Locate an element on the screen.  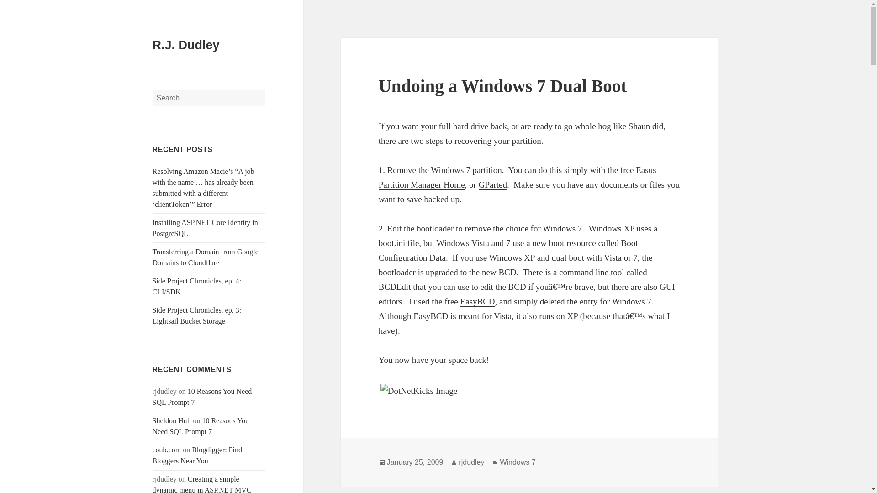
Side Project Chronicles, ep. 3: Lightsail Bucket Storage is located at coordinates (197, 315).